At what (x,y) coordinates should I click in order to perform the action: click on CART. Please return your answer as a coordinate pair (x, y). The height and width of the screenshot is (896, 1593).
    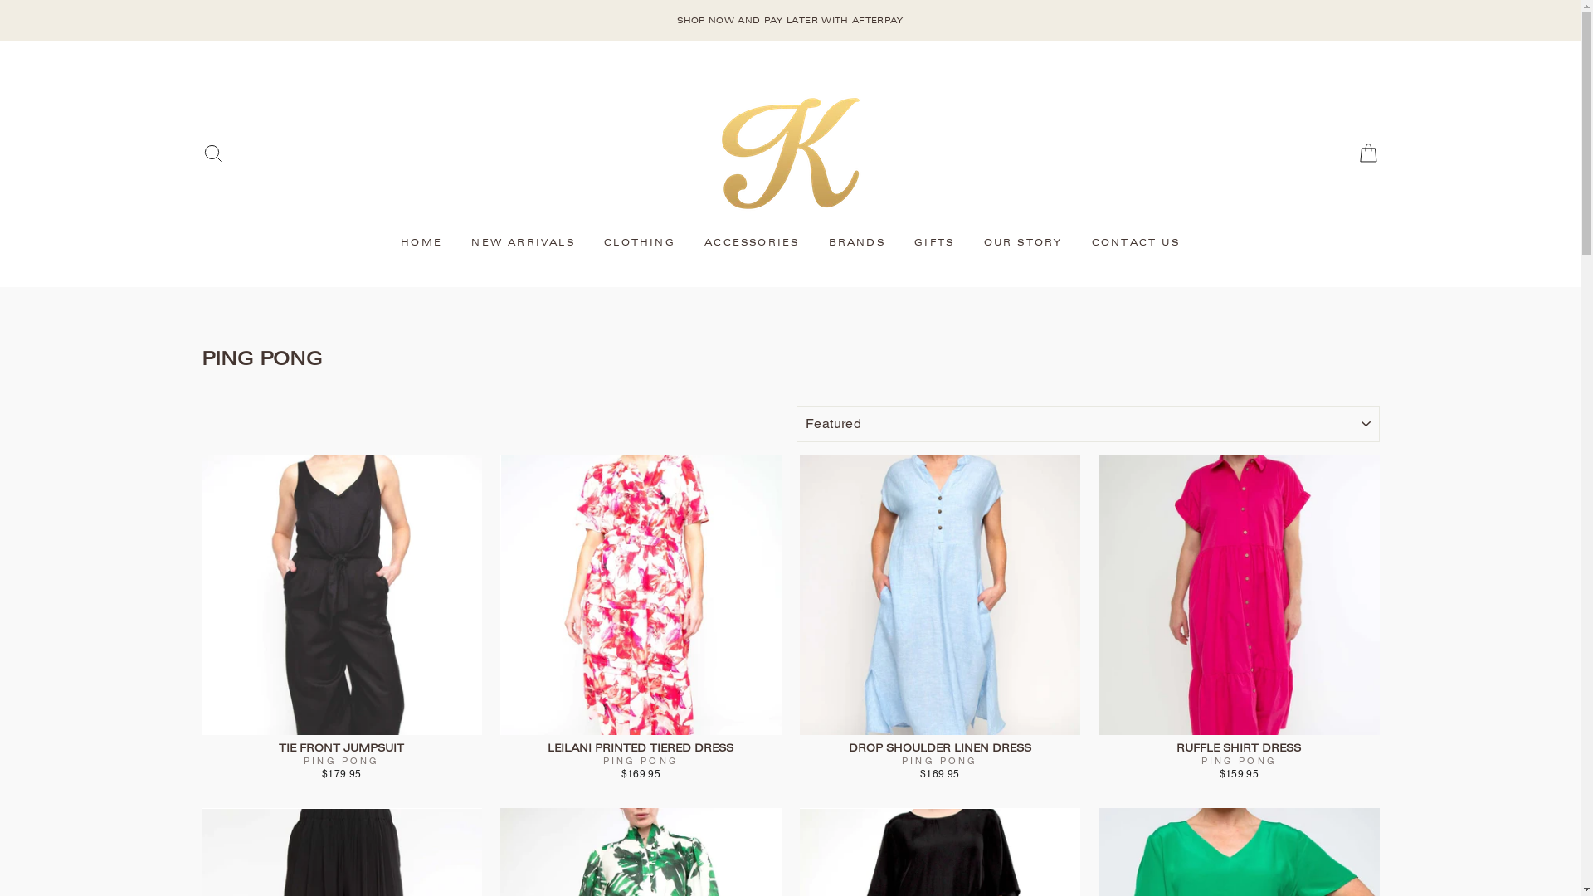
    Looking at the image, I should click on (1368, 153).